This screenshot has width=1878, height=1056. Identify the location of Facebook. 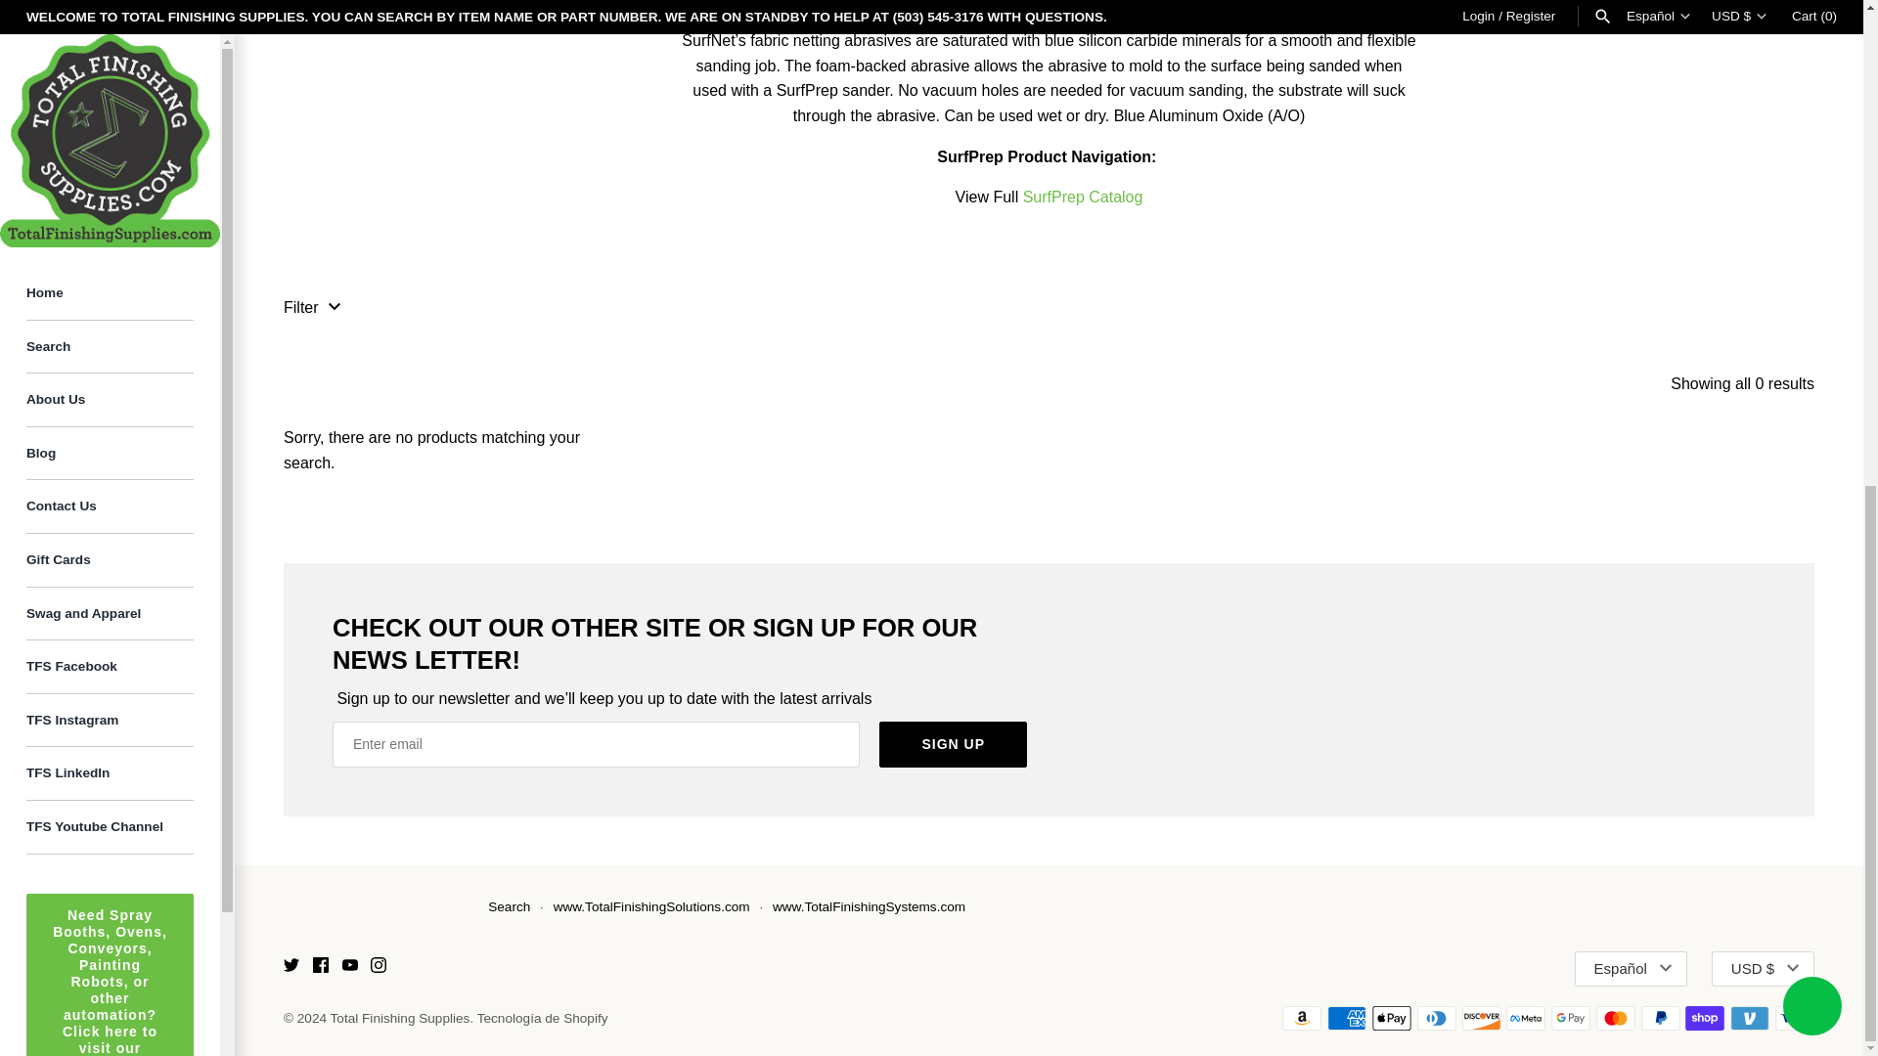
(321, 968).